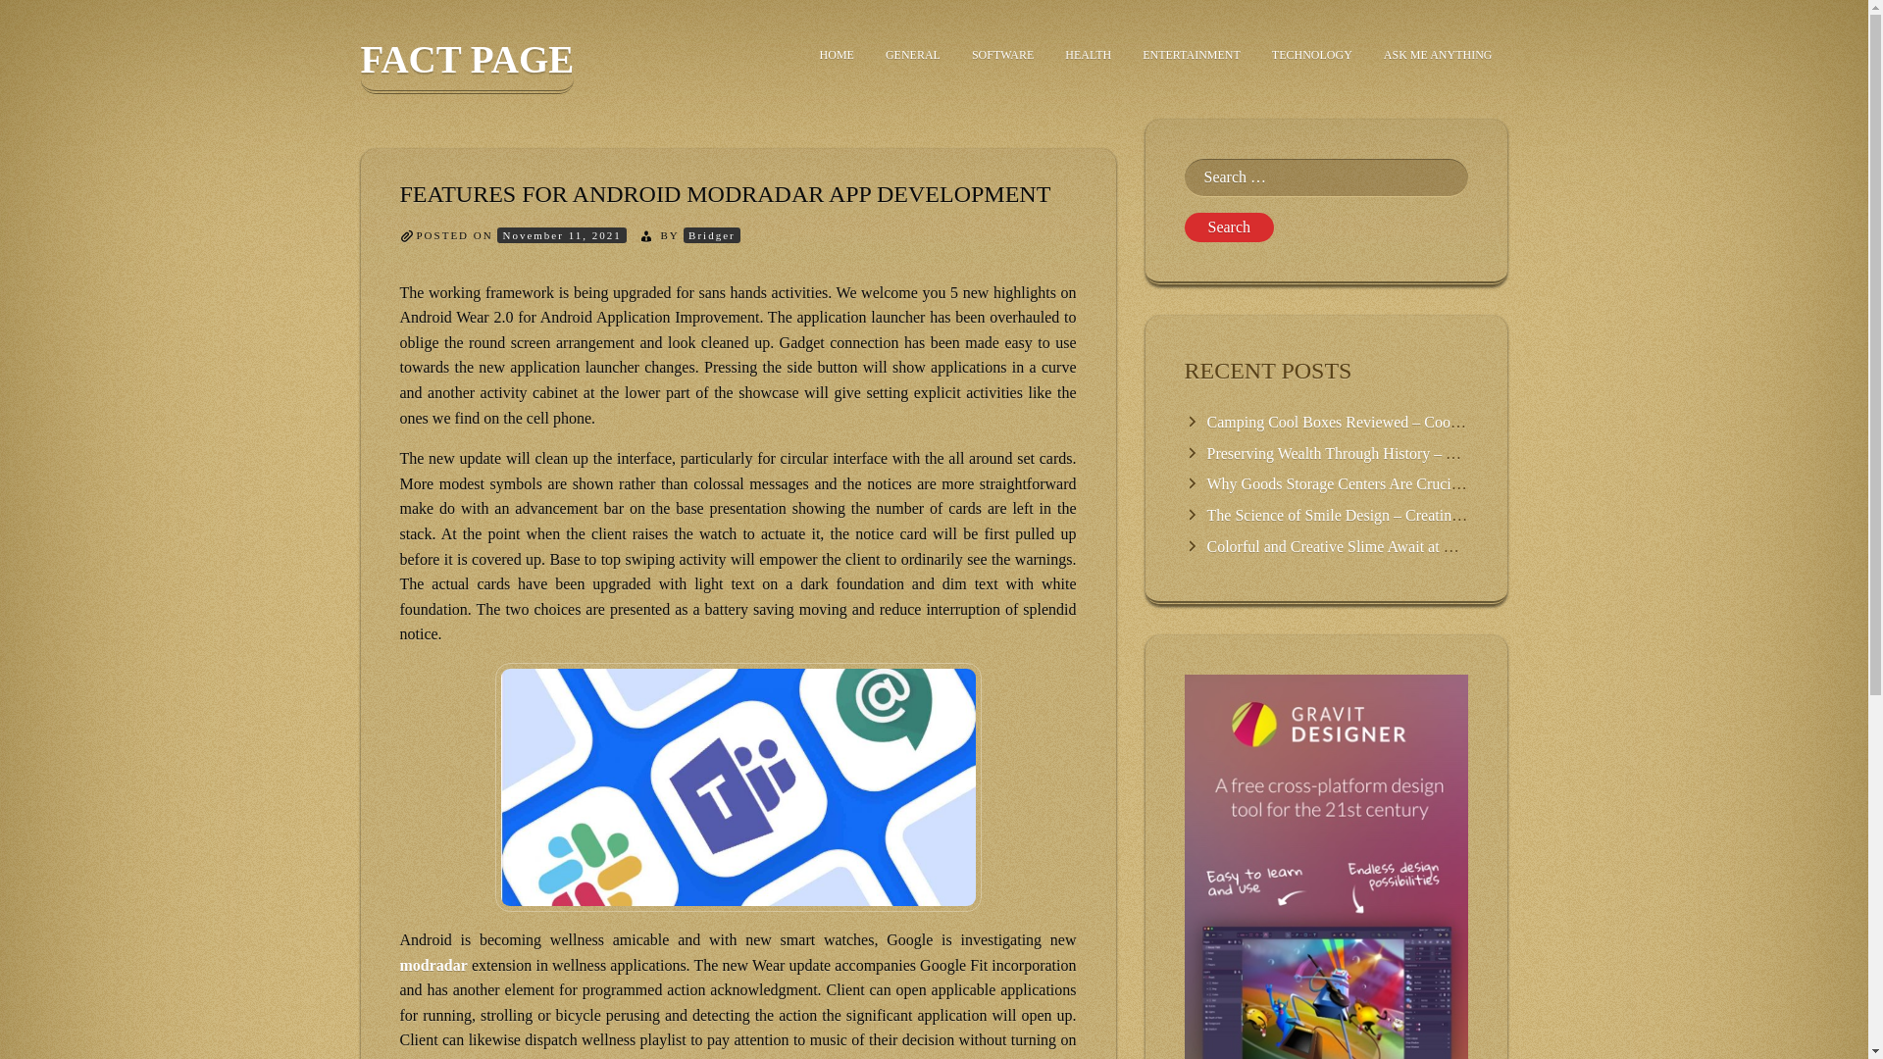 The image size is (1883, 1059). I want to click on Colorful and Creative Slime Await at Our Variety Shop, so click(1379, 545).